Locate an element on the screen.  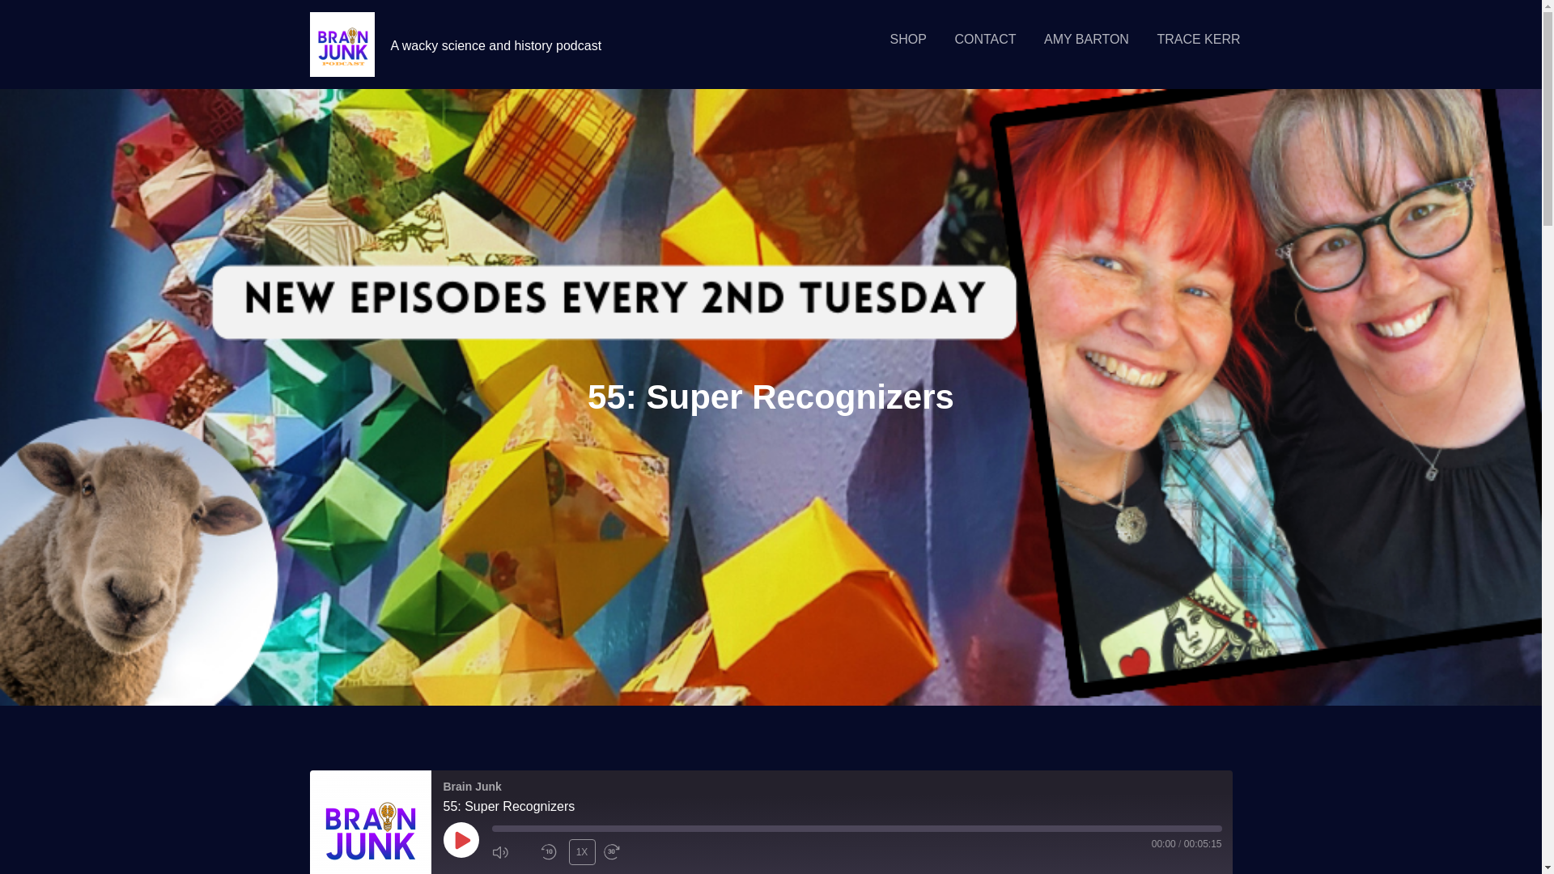
1X is located at coordinates (581, 851).